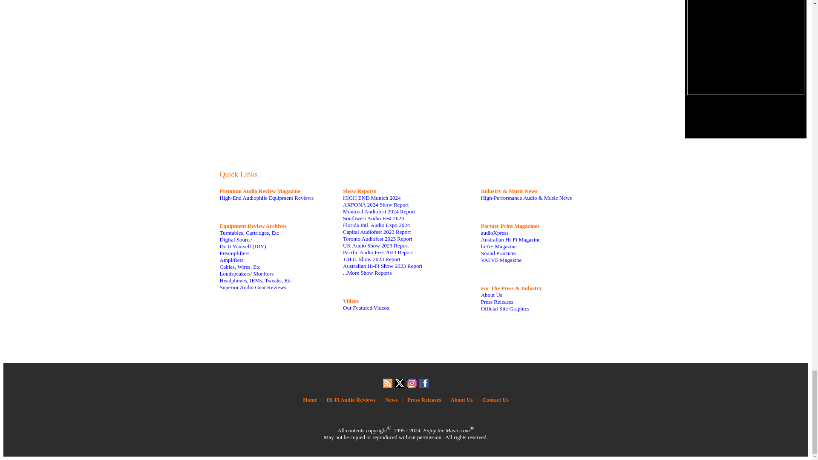  I want to click on Preamplifiers, so click(234, 253).